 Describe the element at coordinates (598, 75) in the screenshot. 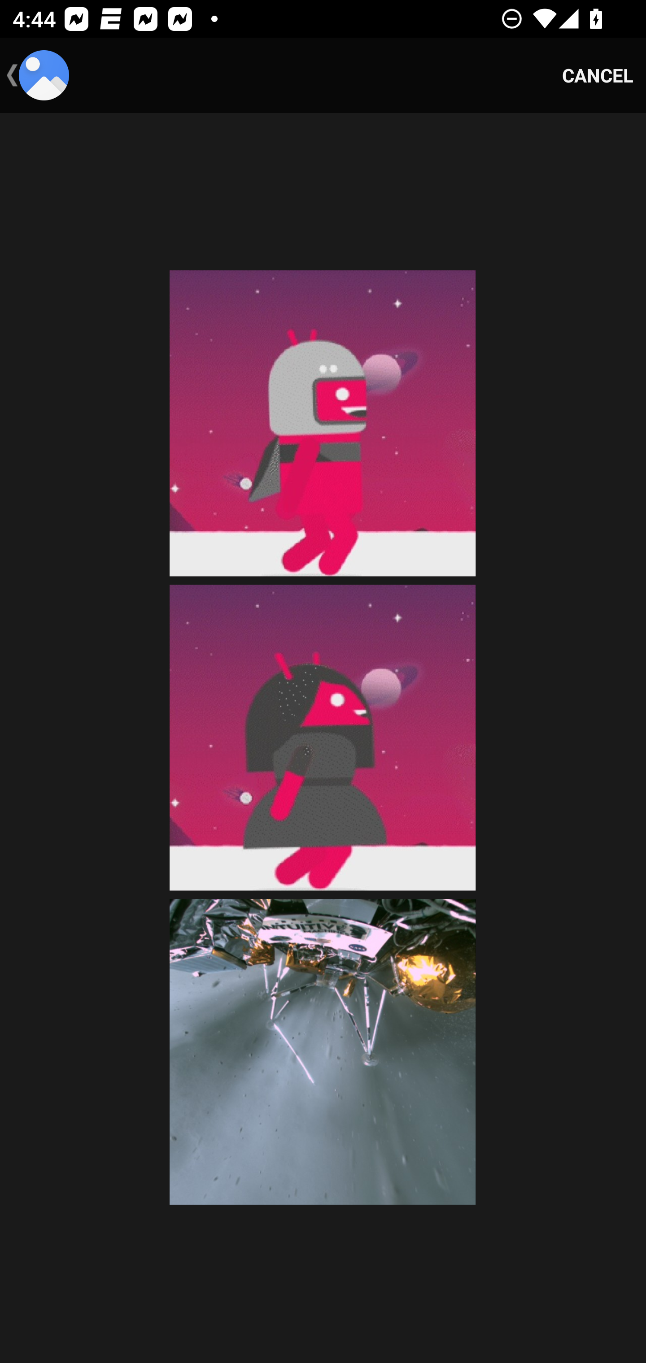

I see `CANCEL` at that location.